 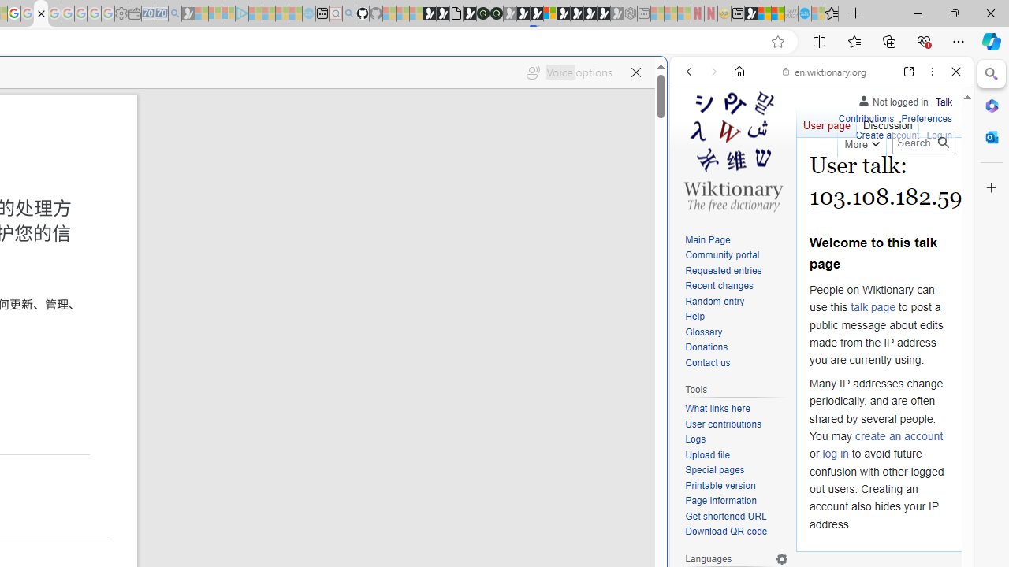 What do you see at coordinates (765, 14) in the screenshot?
I see `World - MSN` at bounding box center [765, 14].